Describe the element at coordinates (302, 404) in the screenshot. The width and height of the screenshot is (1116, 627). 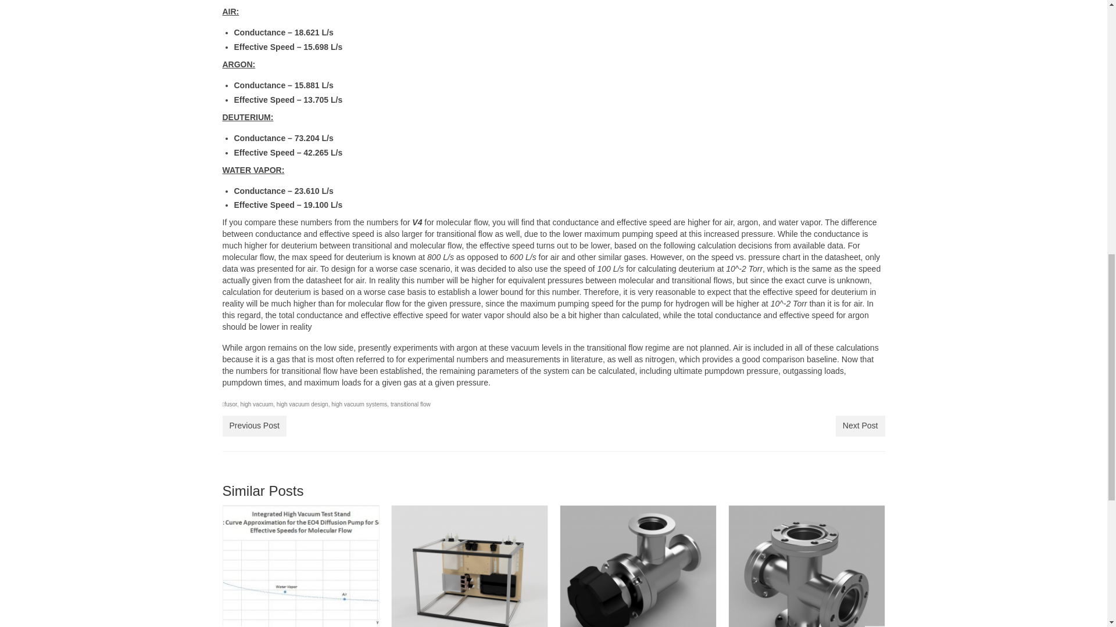
I see `high vacuum design` at that location.